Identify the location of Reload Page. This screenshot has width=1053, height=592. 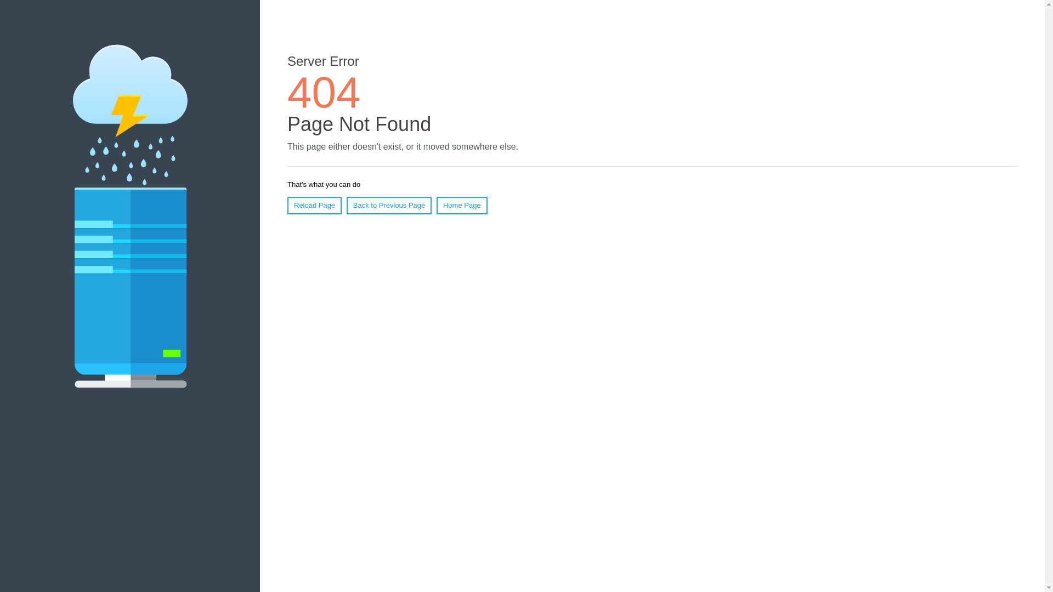
(315, 206).